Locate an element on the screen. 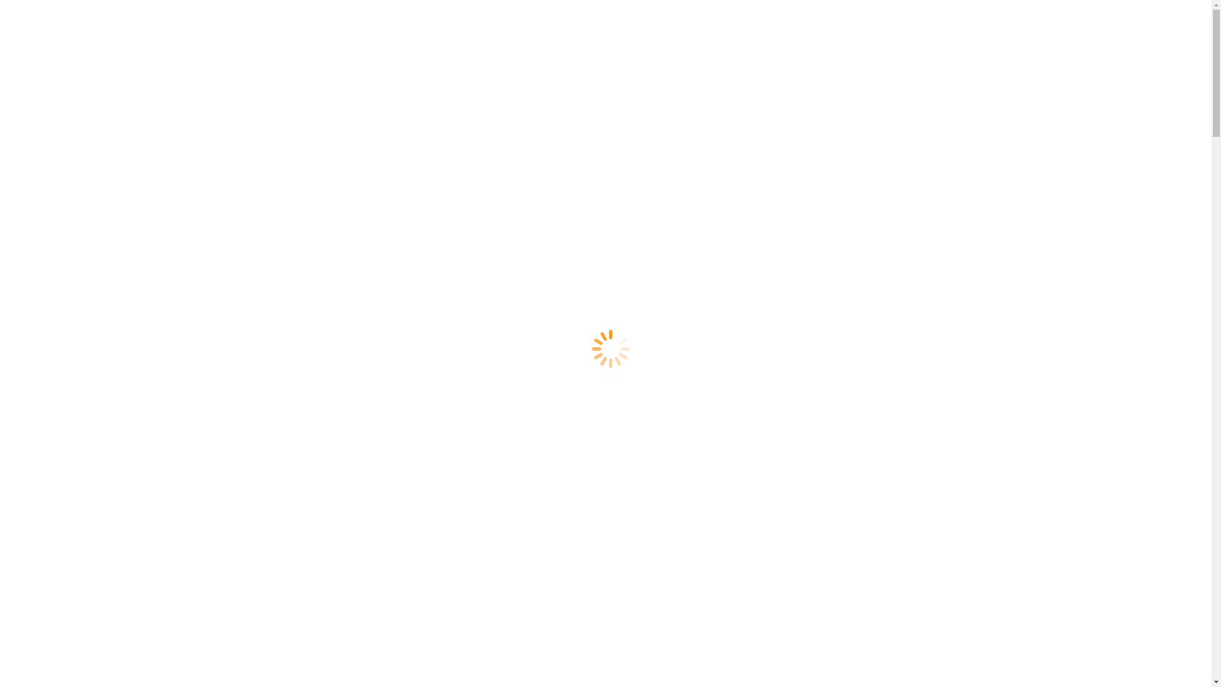 This screenshot has width=1221, height=687. CONTACT US is located at coordinates (66, 191).